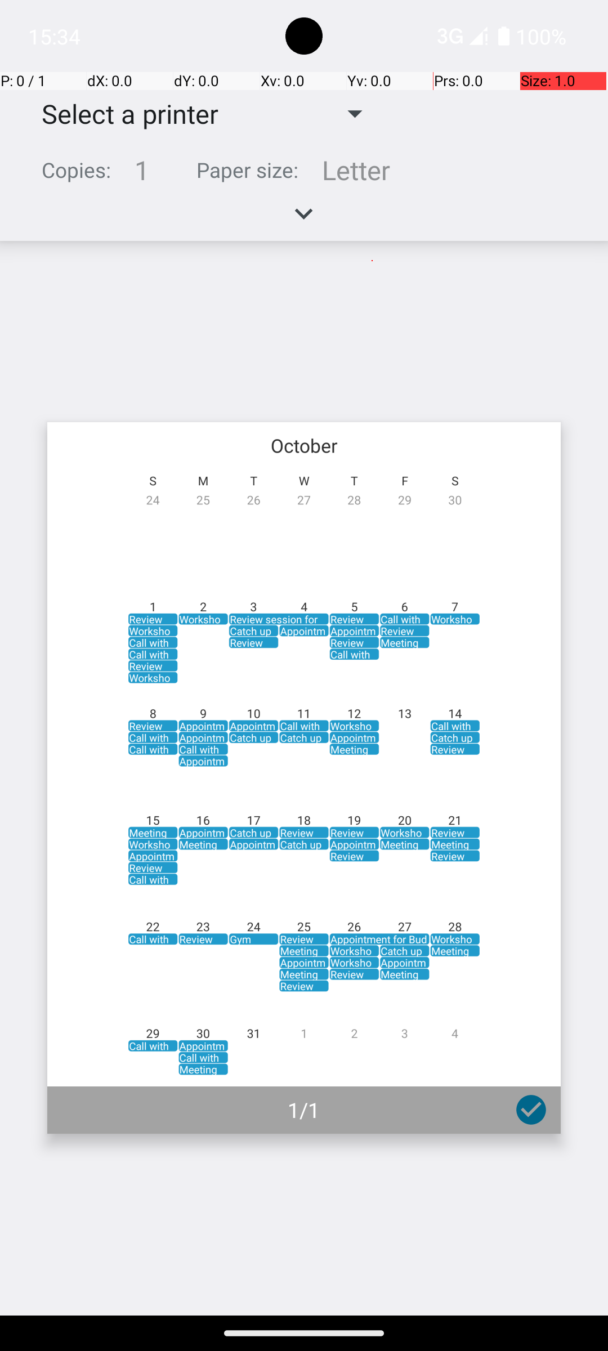 This screenshot has height=1351, width=608. I want to click on Expand handle, so click(304, 220).